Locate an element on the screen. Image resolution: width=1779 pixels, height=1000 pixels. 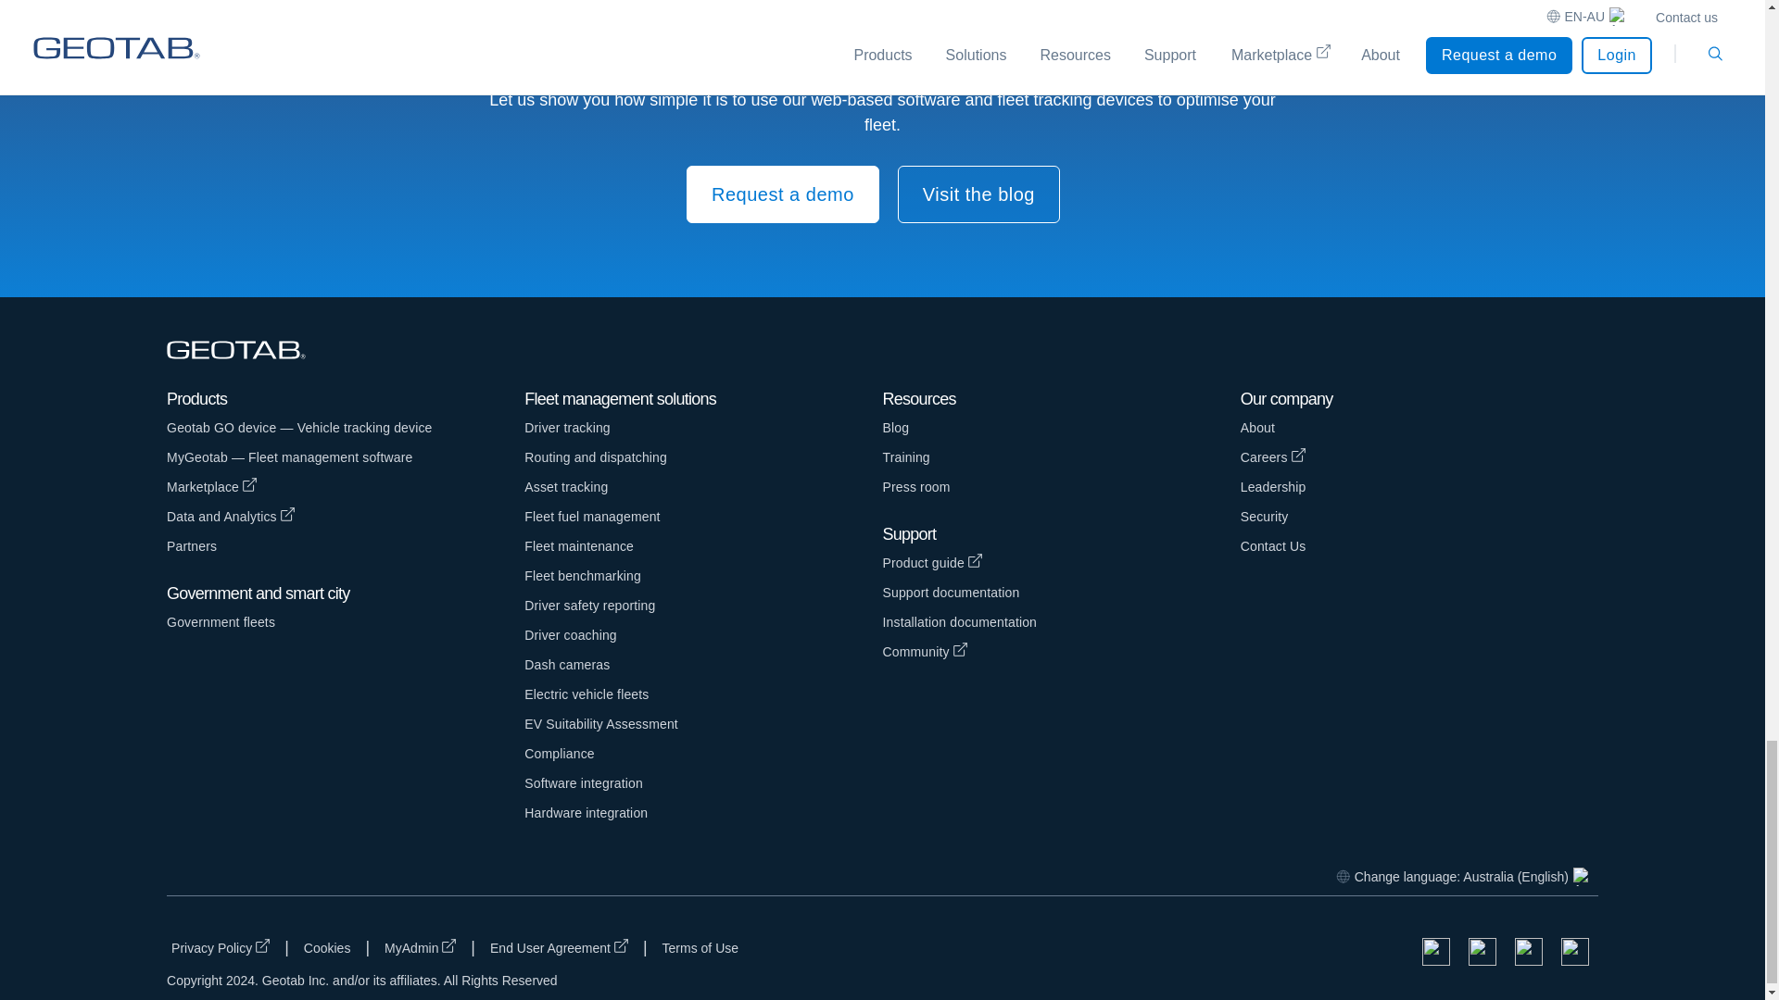
This link may open in a new tab is located at coordinates (1419, 457).